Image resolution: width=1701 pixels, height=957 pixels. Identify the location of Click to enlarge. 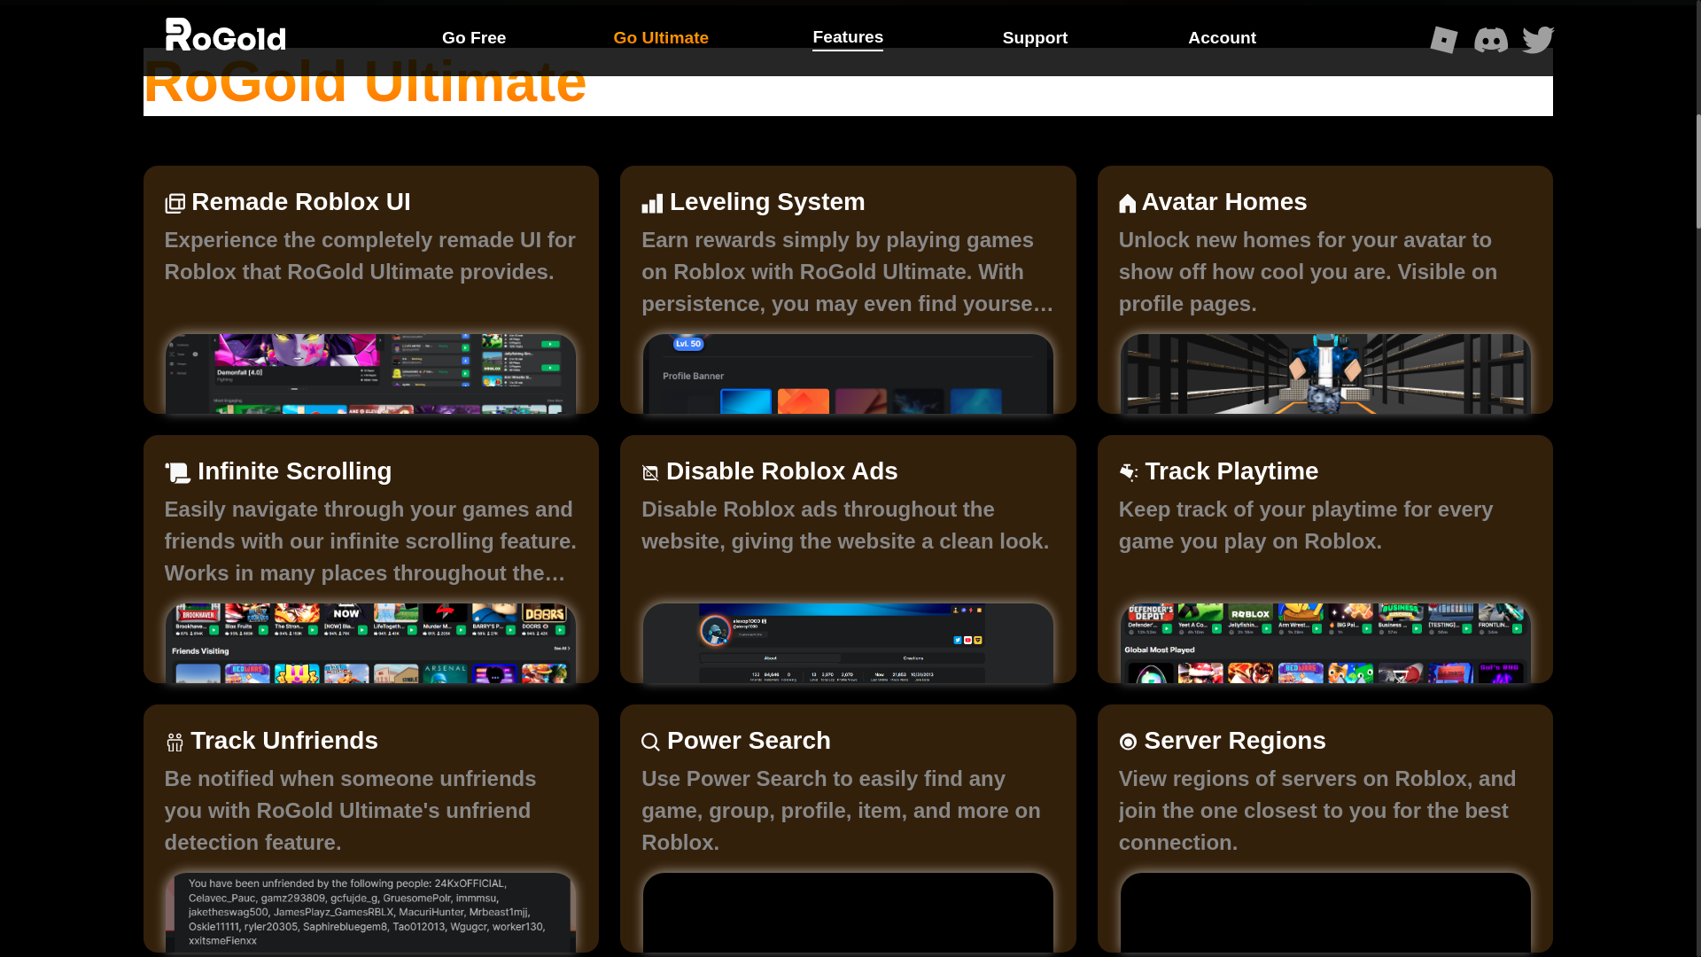
(1324, 373).